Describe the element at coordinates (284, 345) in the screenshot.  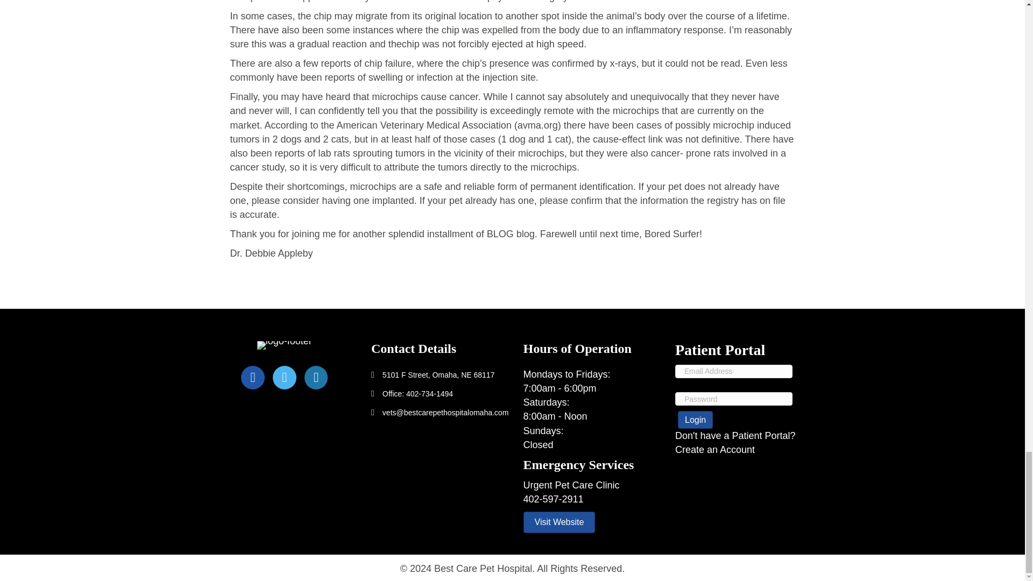
I see `logo-footer` at that location.